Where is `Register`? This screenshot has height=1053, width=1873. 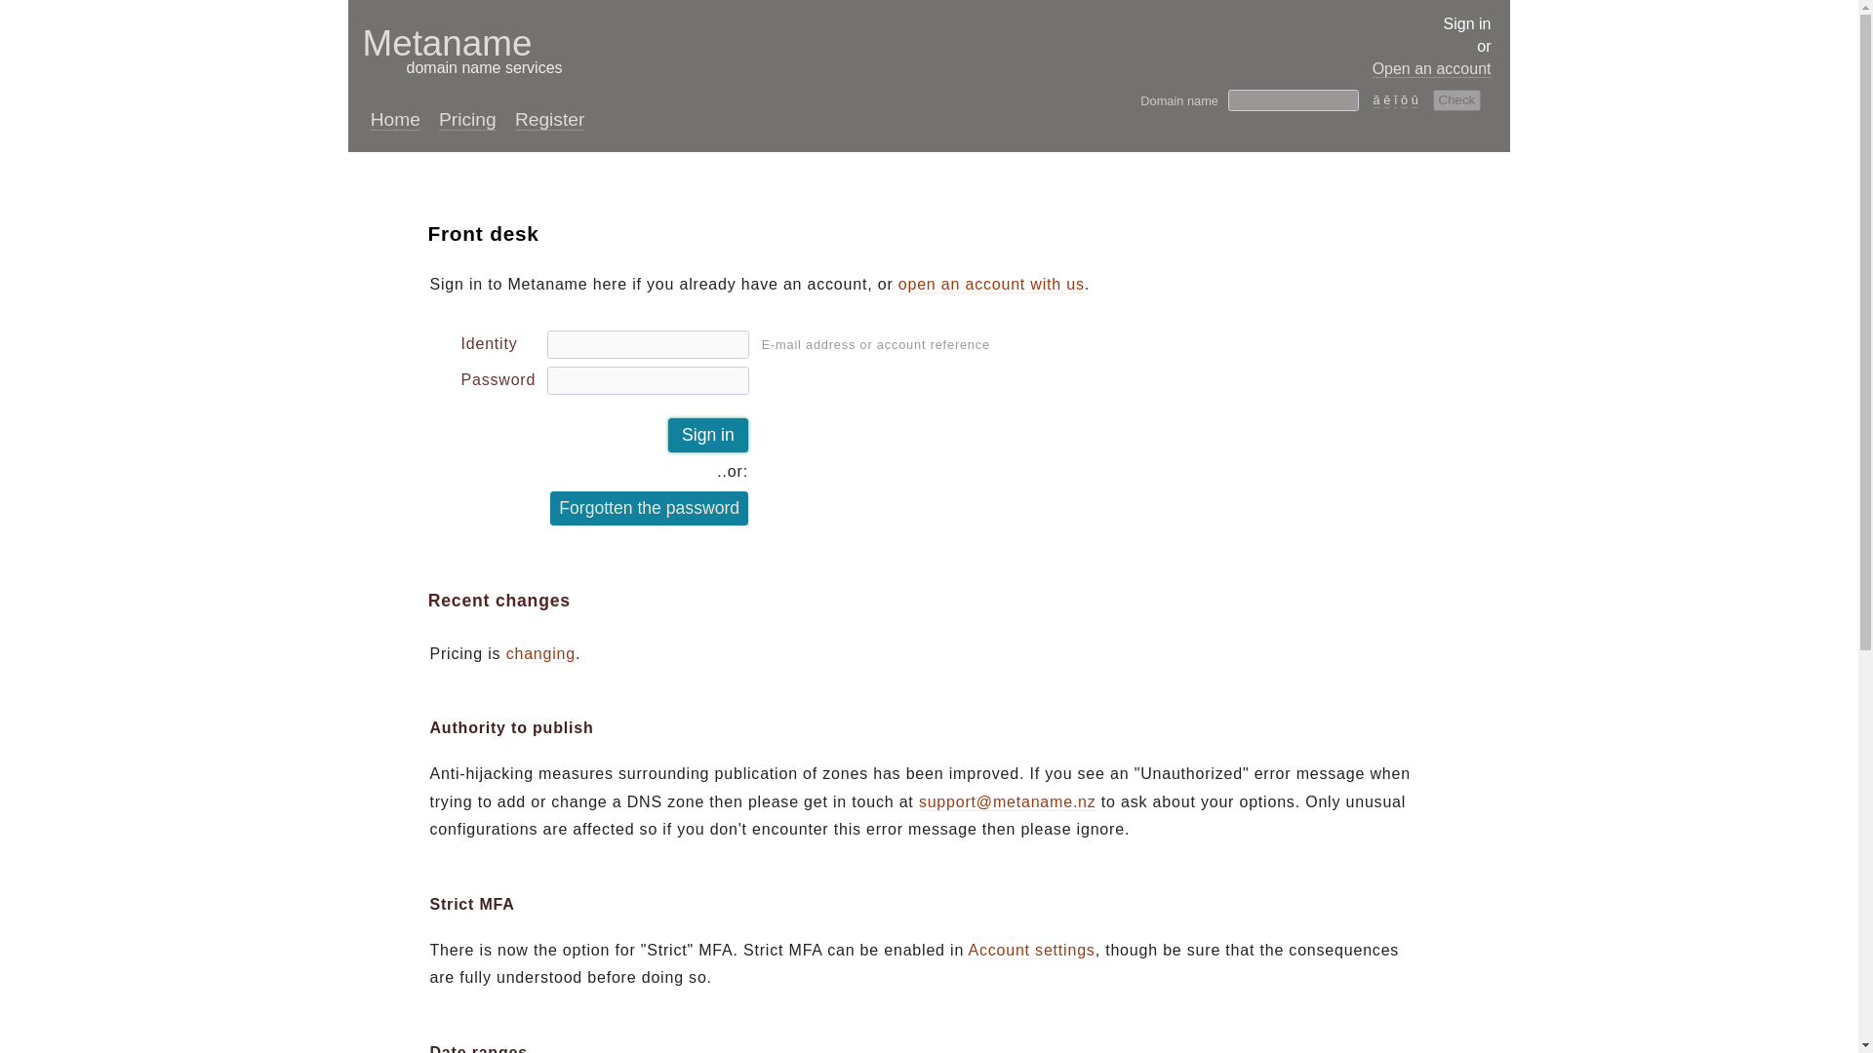
Register is located at coordinates (550, 119).